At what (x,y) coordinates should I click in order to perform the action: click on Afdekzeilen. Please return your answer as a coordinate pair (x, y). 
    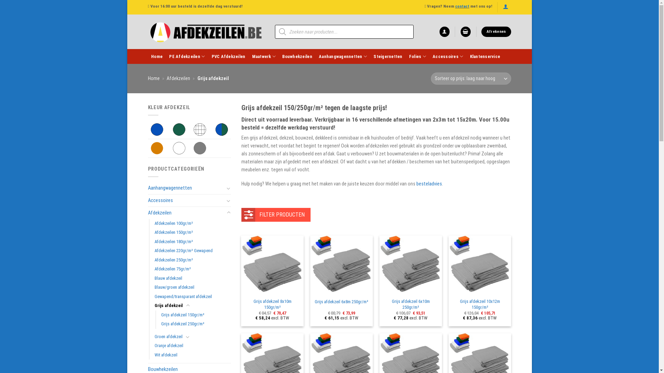
    Looking at the image, I should click on (178, 78).